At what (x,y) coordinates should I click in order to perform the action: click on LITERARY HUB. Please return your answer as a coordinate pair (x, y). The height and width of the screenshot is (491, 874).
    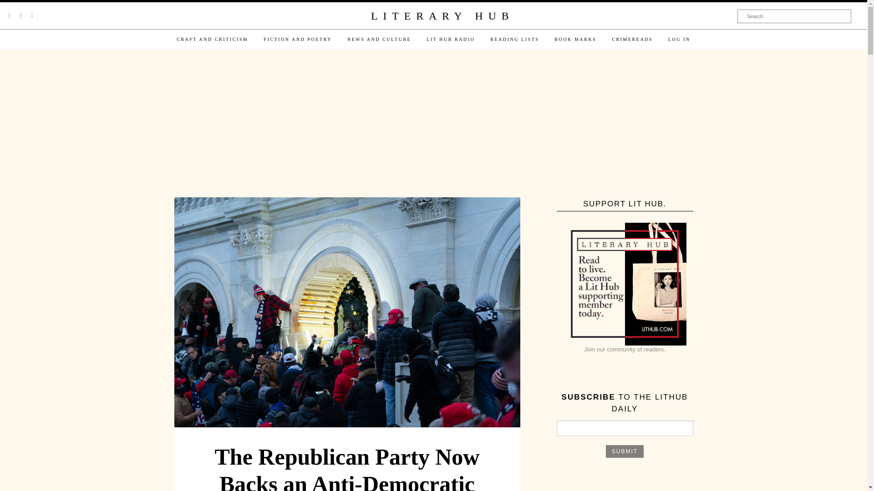
    Looking at the image, I should click on (442, 16).